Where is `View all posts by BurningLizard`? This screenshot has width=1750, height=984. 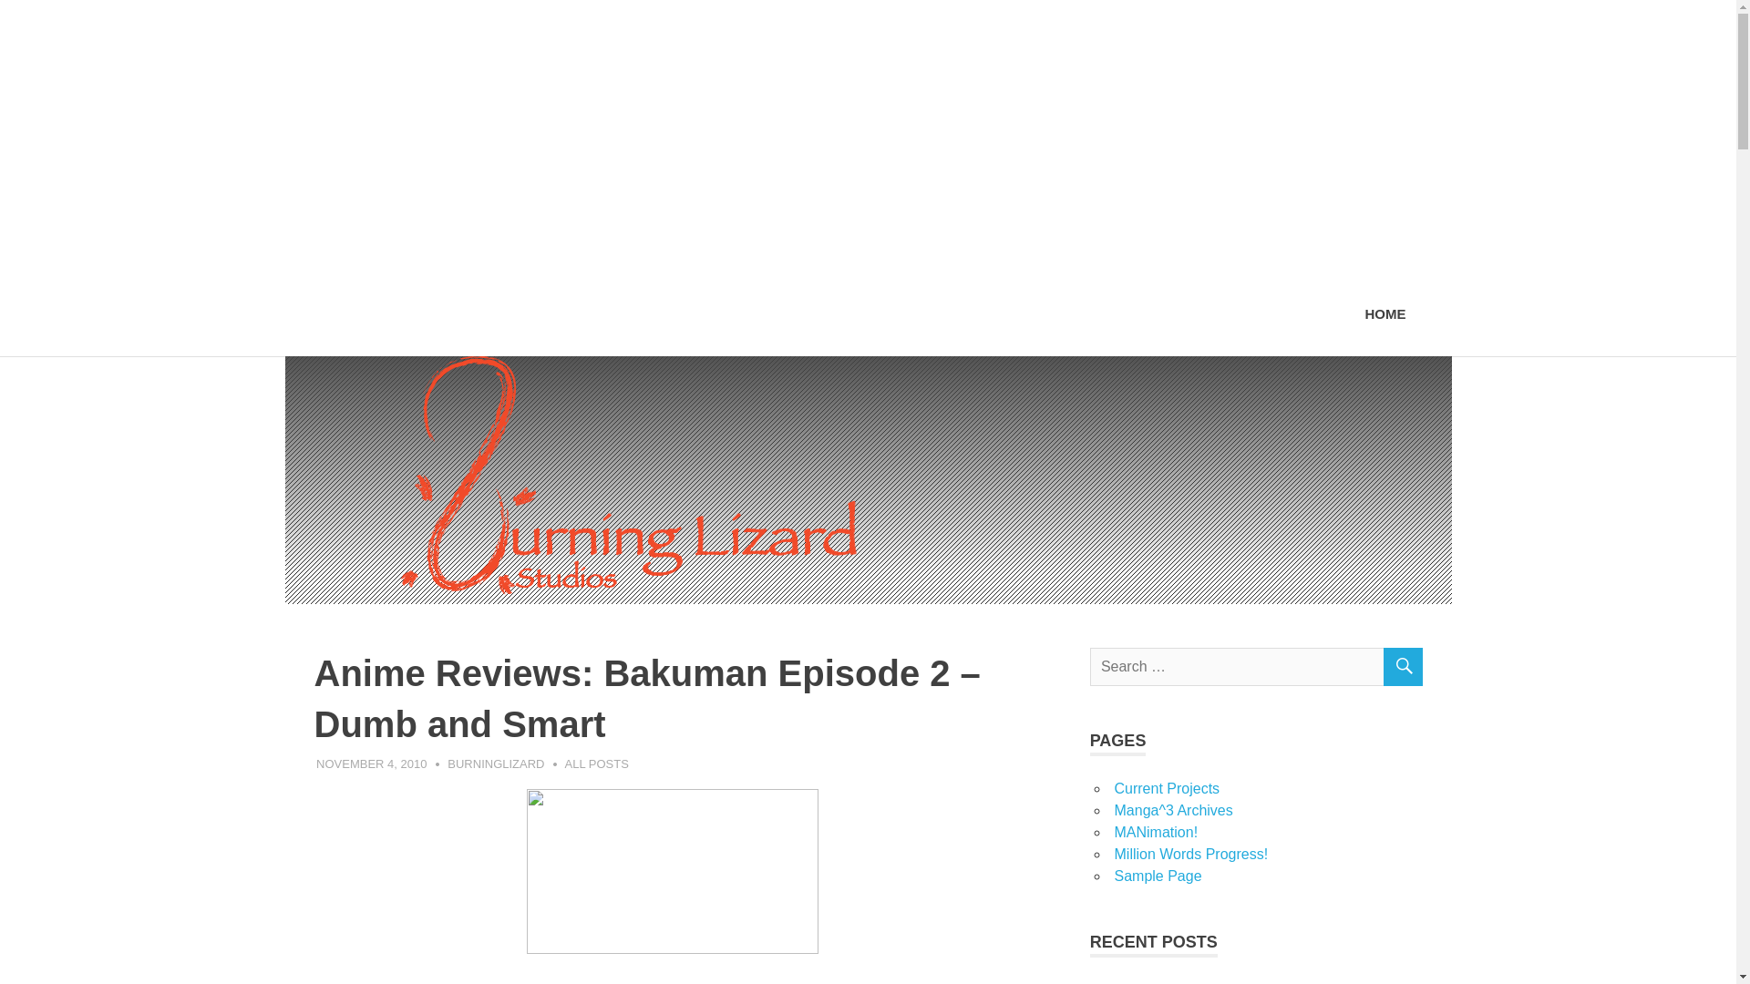
View all posts by BurningLizard is located at coordinates (496, 764).